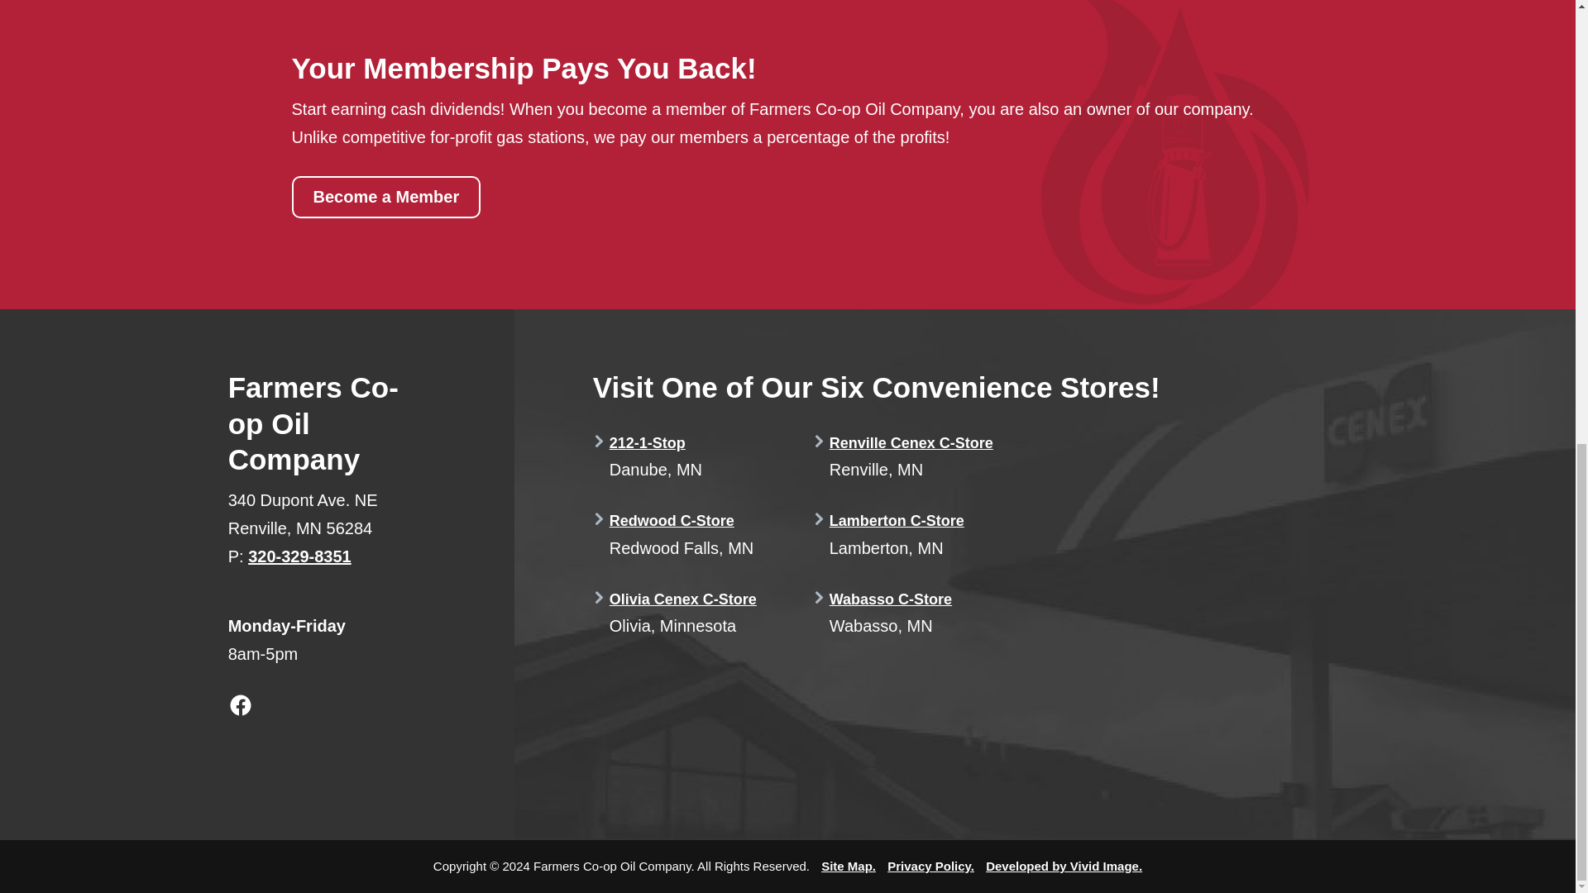 This screenshot has width=1588, height=893. What do you see at coordinates (648, 443) in the screenshot?
I see `212-1-Stop` at bounding box center [648, 443].